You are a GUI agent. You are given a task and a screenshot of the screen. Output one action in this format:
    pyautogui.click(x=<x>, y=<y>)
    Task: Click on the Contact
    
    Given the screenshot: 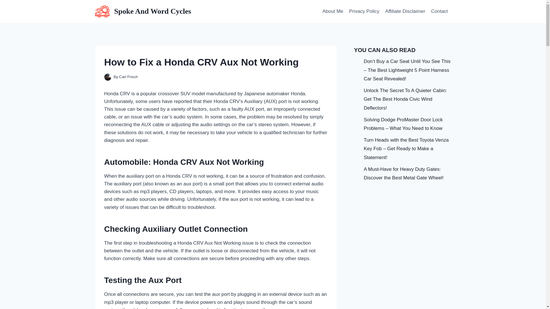 What is the action you would take?
    pyautogui.click(x=439, y=11)
    